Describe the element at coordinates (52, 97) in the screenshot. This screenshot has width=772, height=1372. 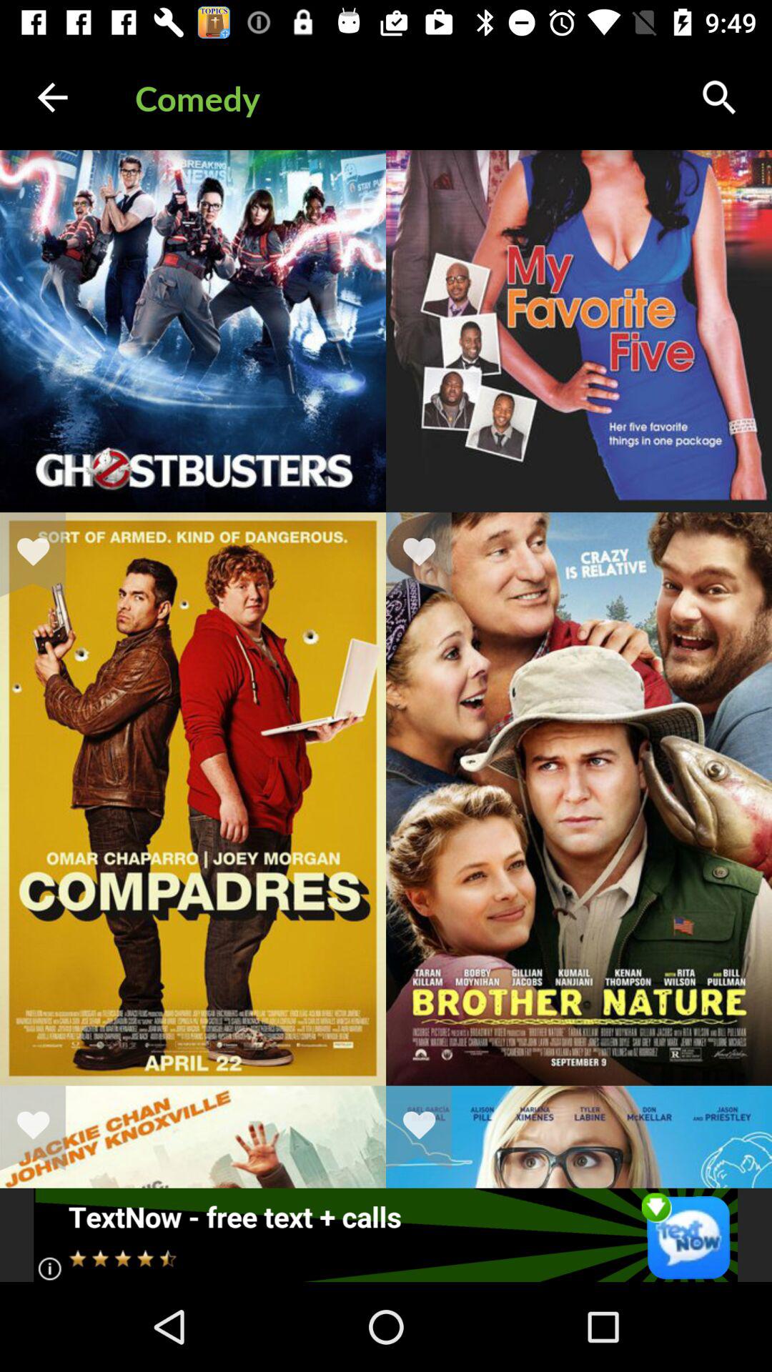
I see `press the icon next to the comedy item` at that location.